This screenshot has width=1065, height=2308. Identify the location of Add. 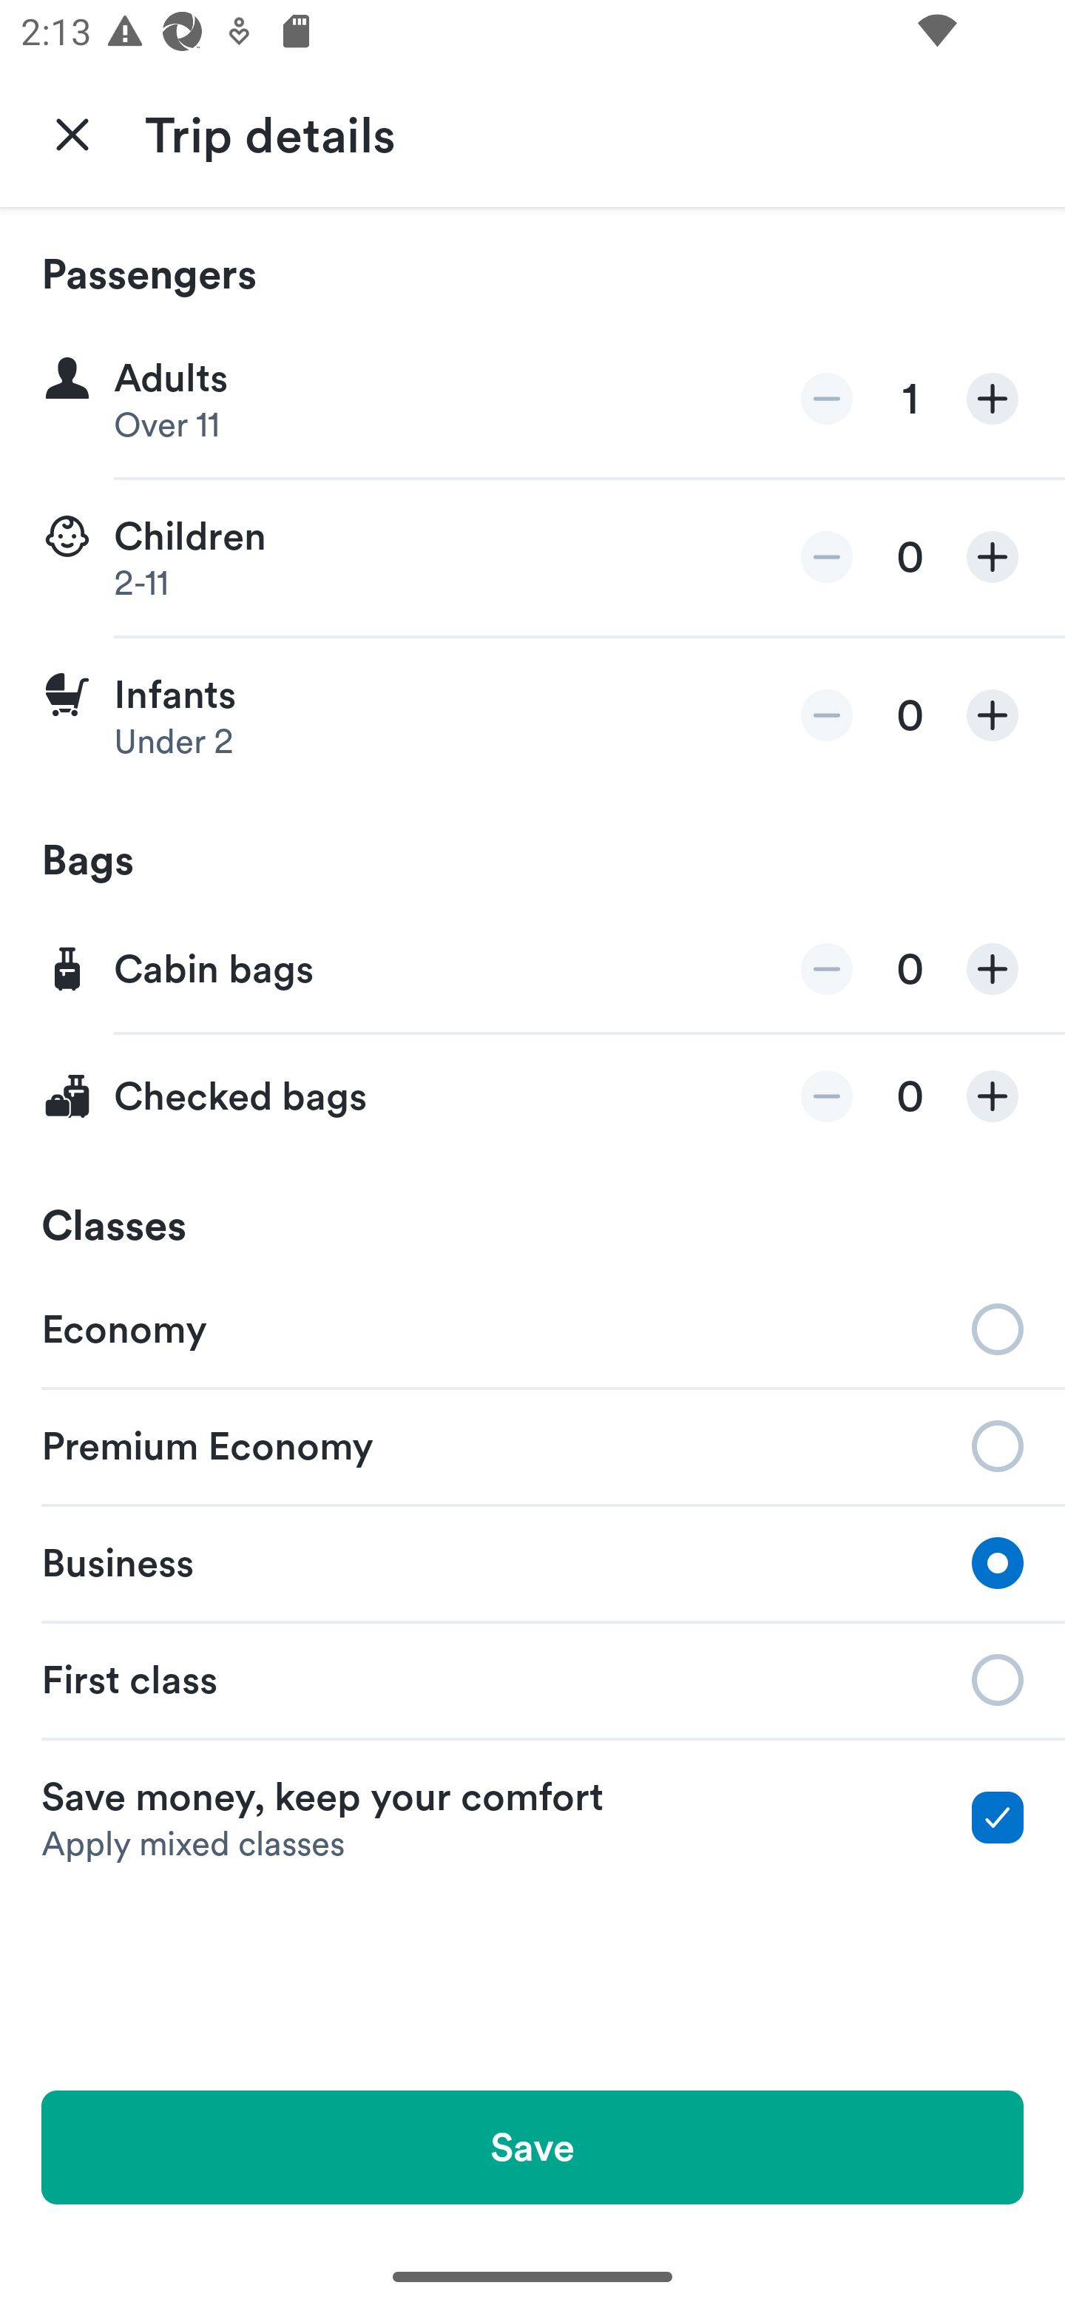
(993, 556).